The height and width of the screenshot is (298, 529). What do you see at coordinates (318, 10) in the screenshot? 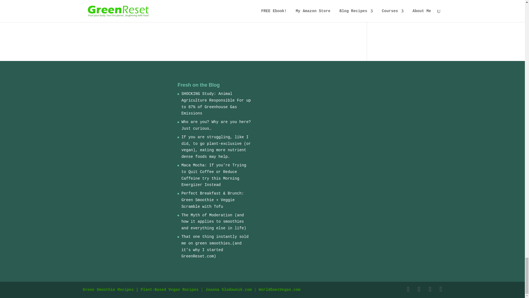
I see `Submit Comment` at bounding box center [318, 10].